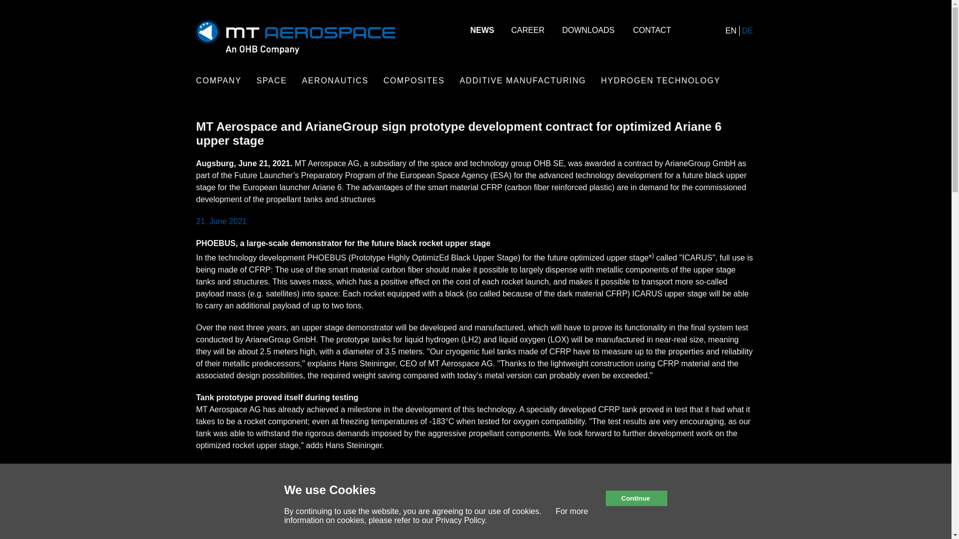 The width and height of the screenshot is (959, 539). What do you see at coordinates (271, 81) in the screenshot?
I see `Space` at bounding box center [271, 81].